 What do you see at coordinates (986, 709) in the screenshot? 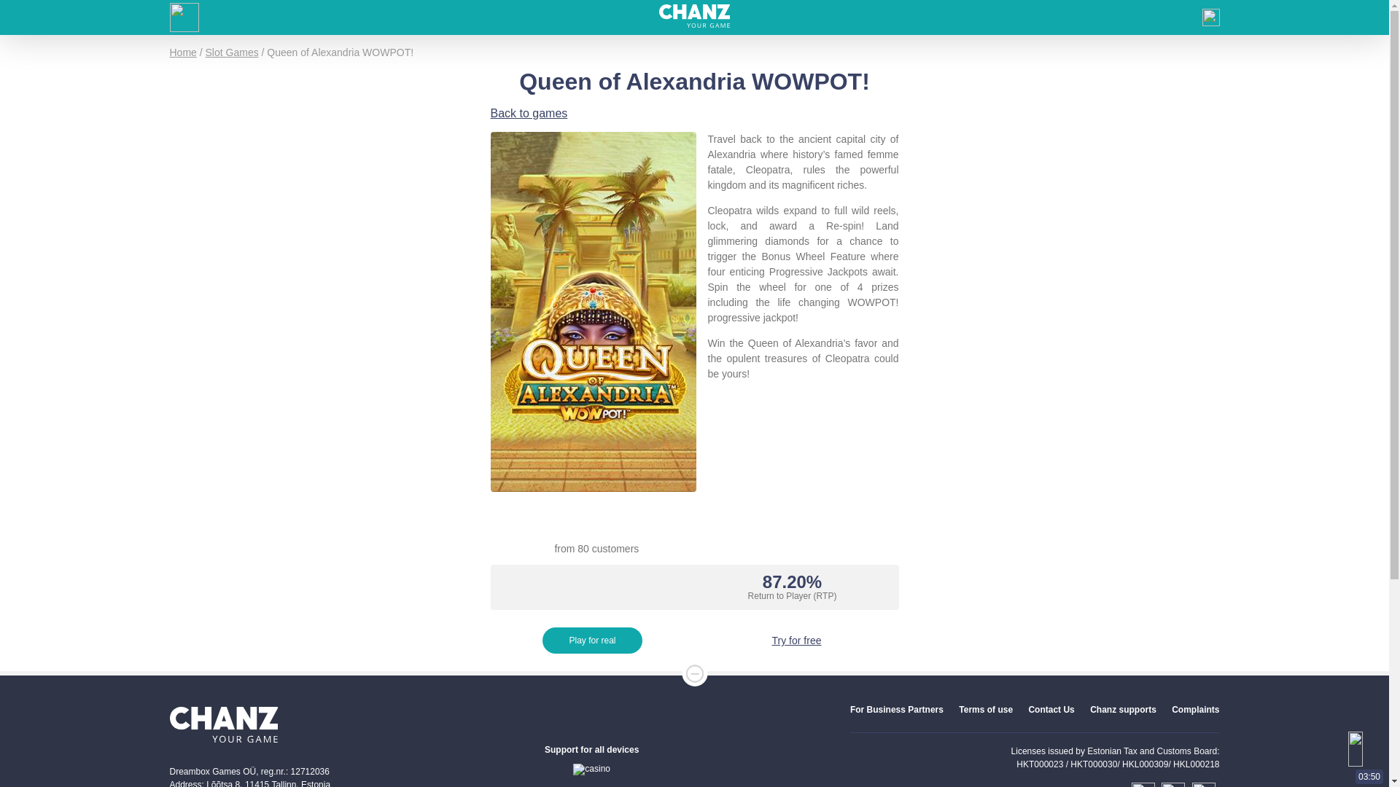
I see `Terms of use` at bounding box center [986, 709].